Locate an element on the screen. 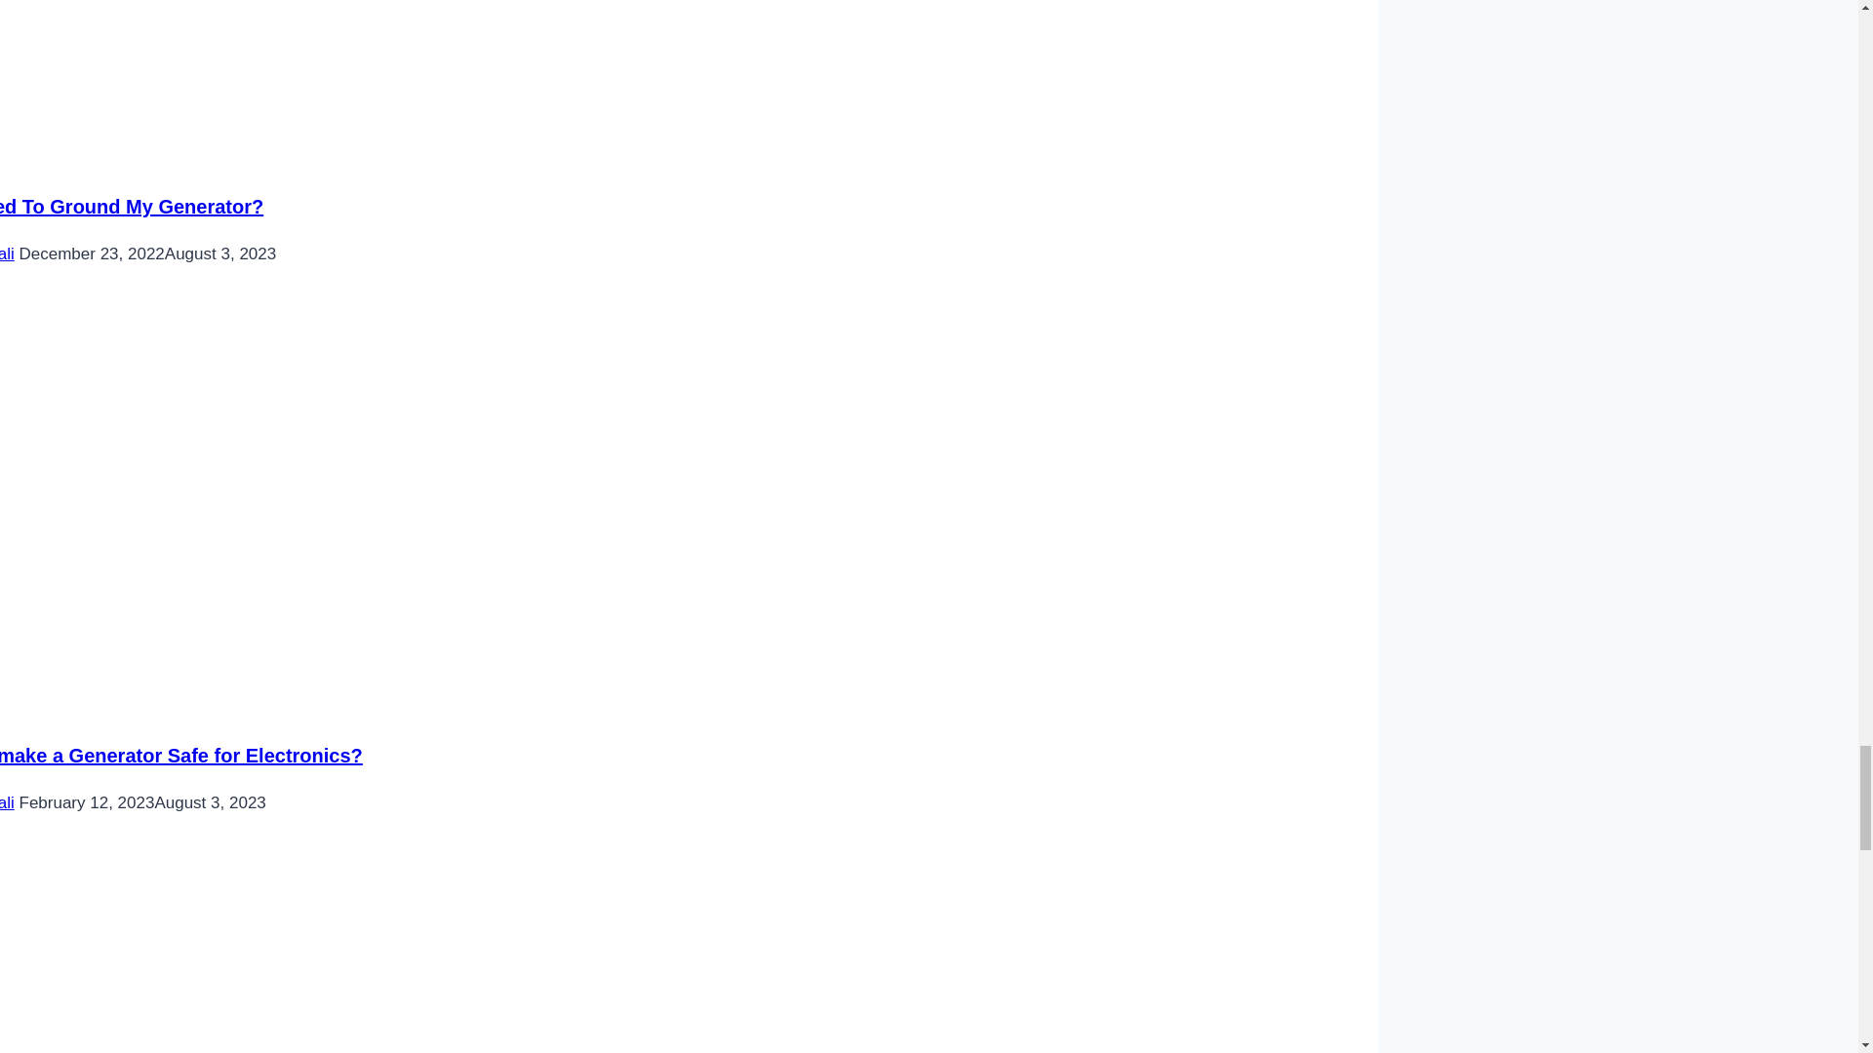 Image resolution: width=1873 pixels, height=1053 pixels. What Is The Best Battery For A Standby Generator? is located at coordinates (322, 951).